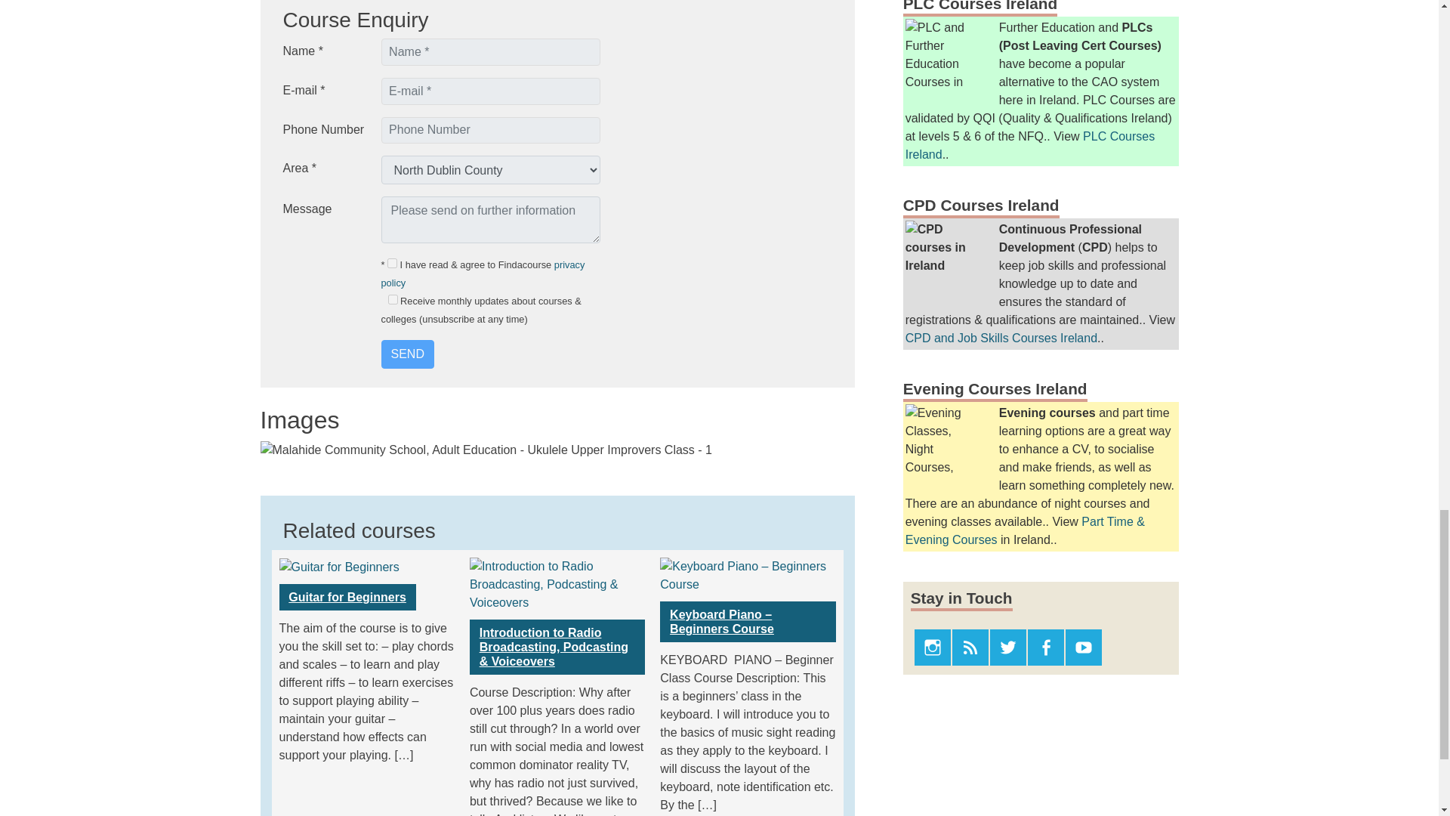 This screenshot has width=1450, height=816. What do you see at coordinates (482, 274) in the screenshot?
I see `privacy policy` at bounding box center [482, 274].